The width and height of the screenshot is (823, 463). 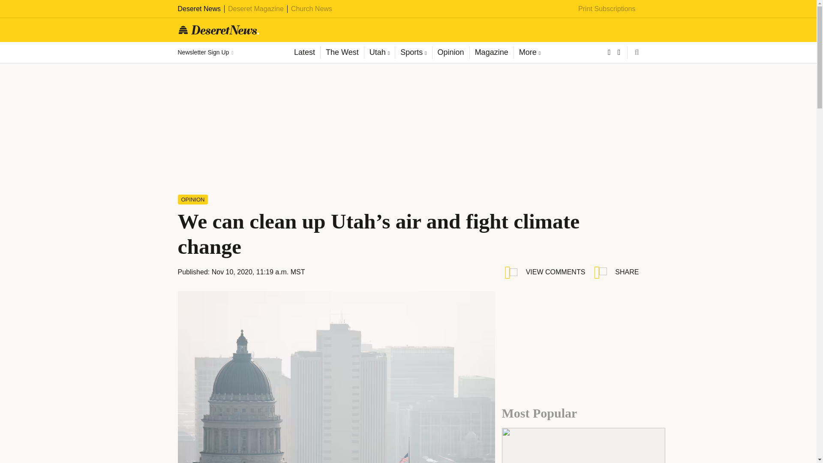 I want to click on Print Subscriptions, so click(x=607, y=9).